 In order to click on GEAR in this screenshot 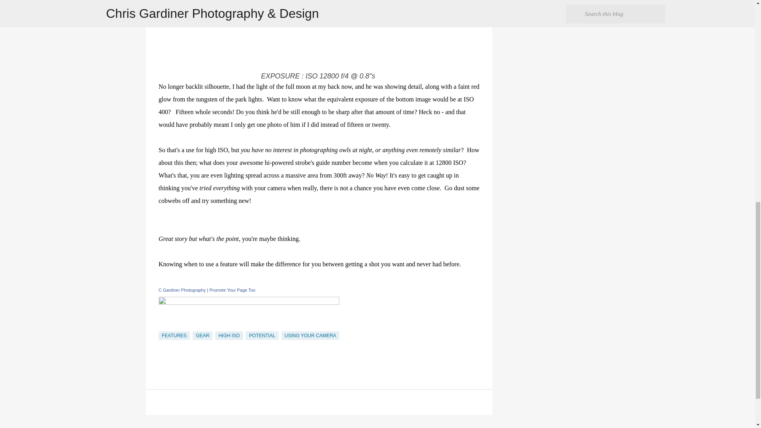, I will do `click(202, 335)`.